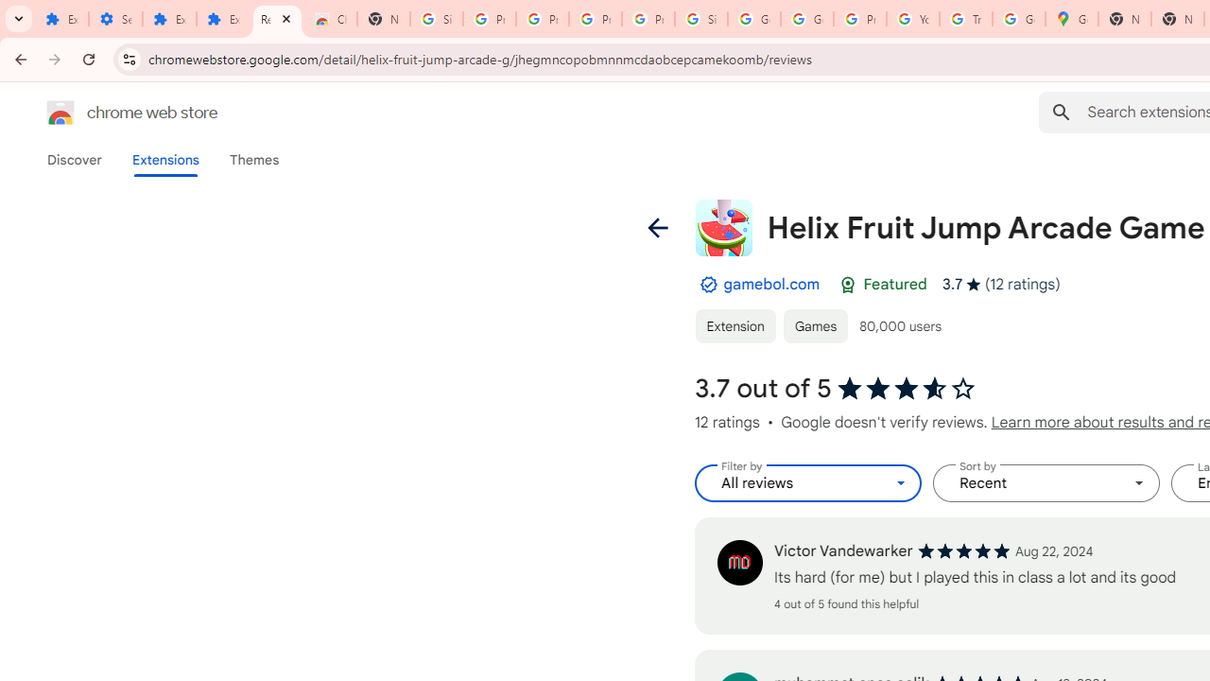  What do you see at coordinates (739, 562) in the screenshot?
I see `Review's profile picture` at bounding box center [739, 562].